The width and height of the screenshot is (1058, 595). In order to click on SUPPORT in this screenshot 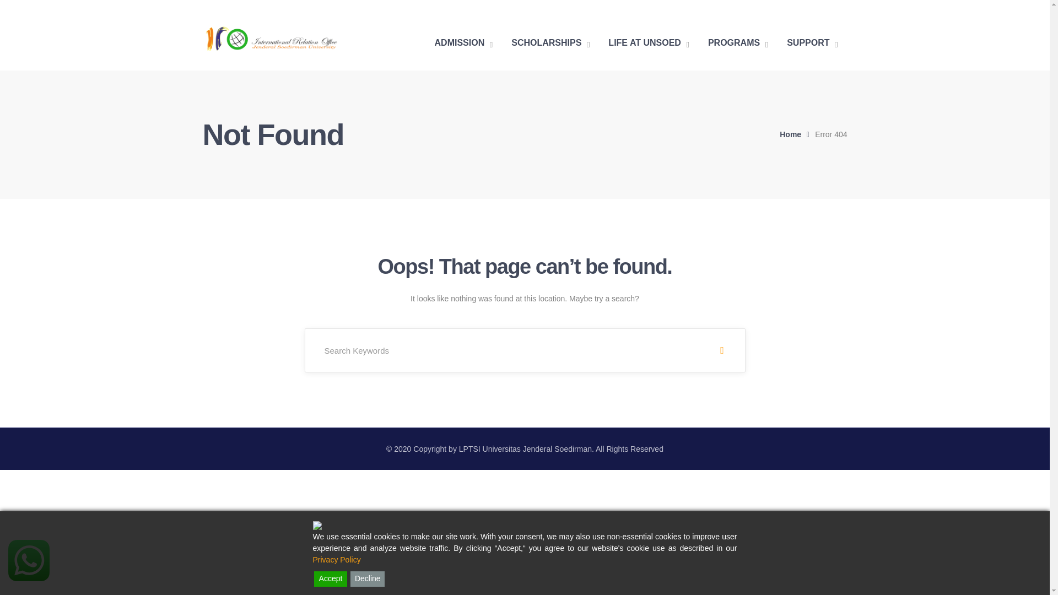, I will do `click(812, 43)`.